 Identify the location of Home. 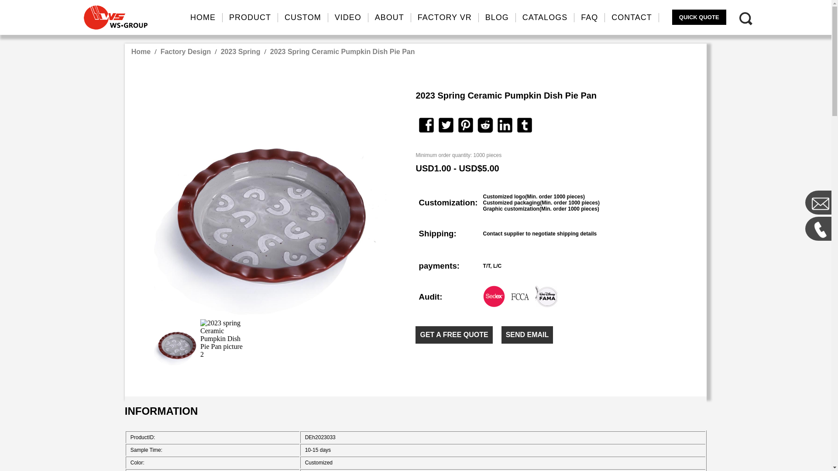
(141, 51).